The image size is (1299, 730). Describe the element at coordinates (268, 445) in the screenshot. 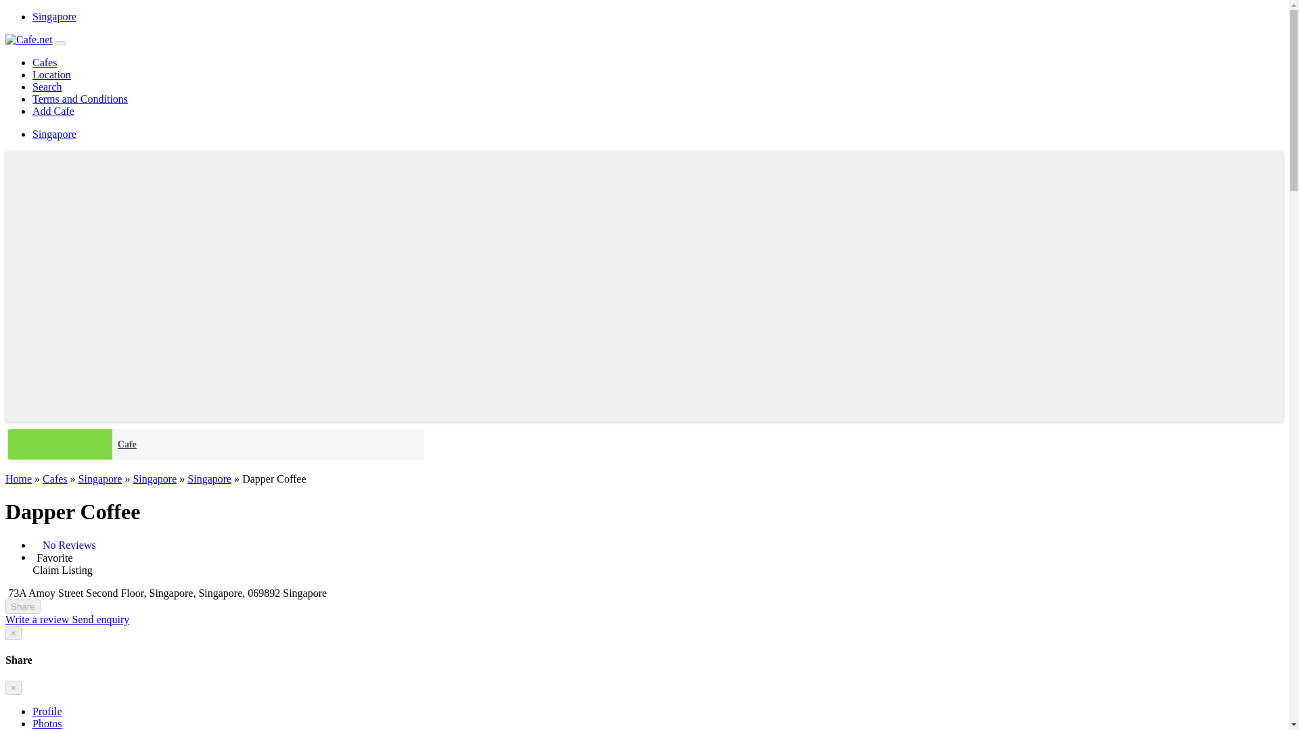

I see `Cafe` at that location.